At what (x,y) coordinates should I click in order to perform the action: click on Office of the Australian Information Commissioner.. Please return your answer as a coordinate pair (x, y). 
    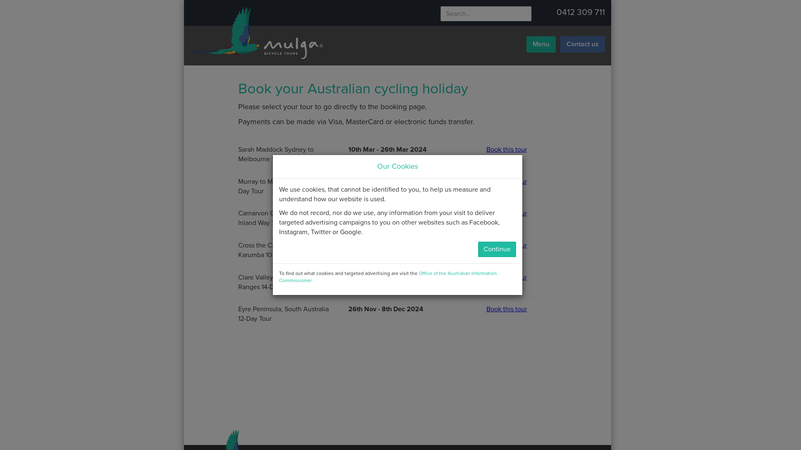
    Looking at the image, I should click on (388, 277).